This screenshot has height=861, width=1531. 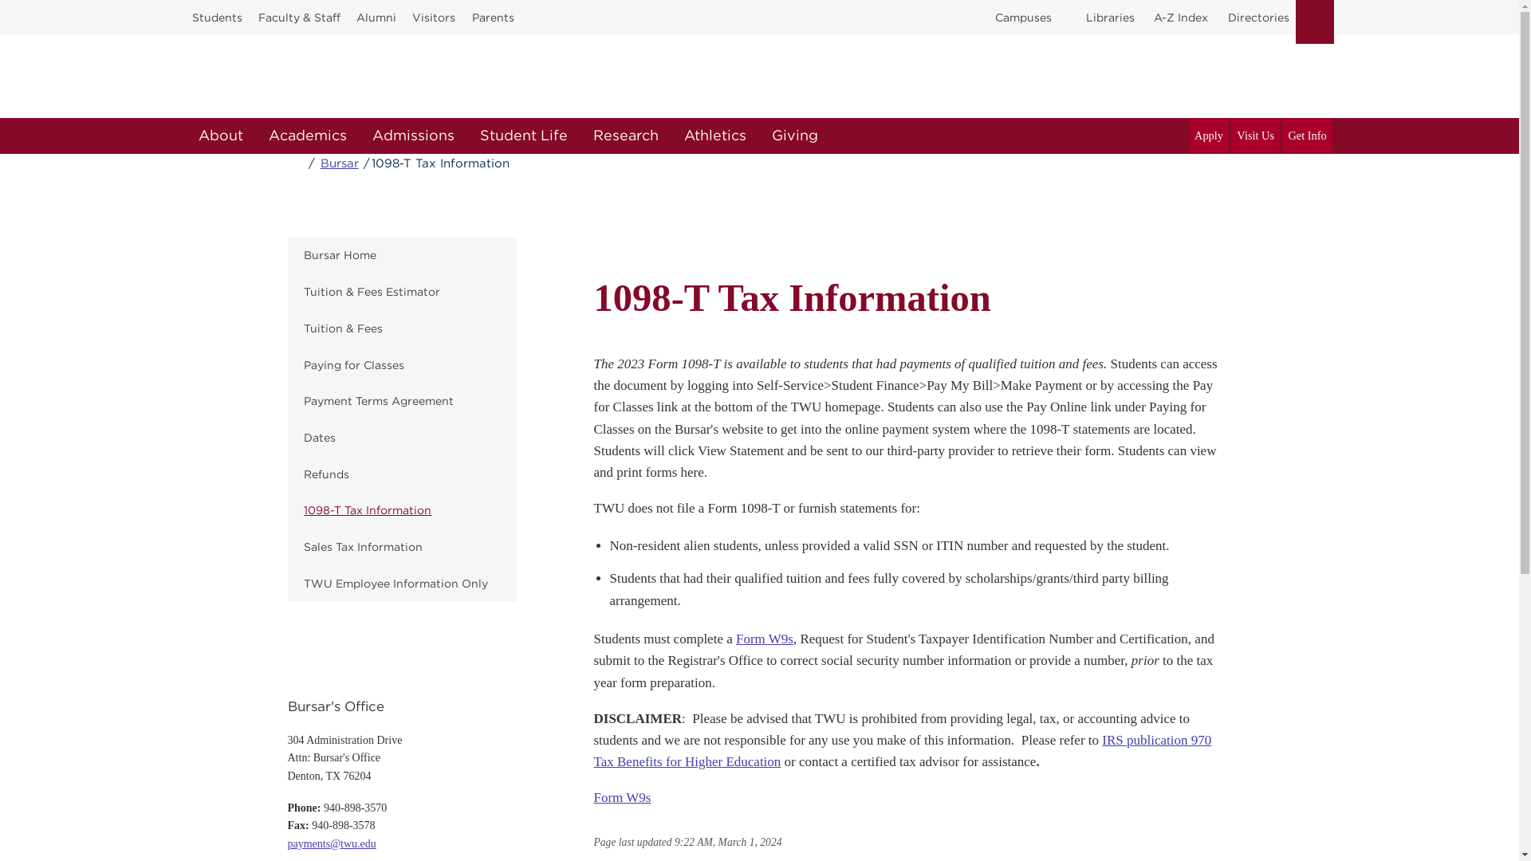 I want to click on About, so click(x=220, y=136).